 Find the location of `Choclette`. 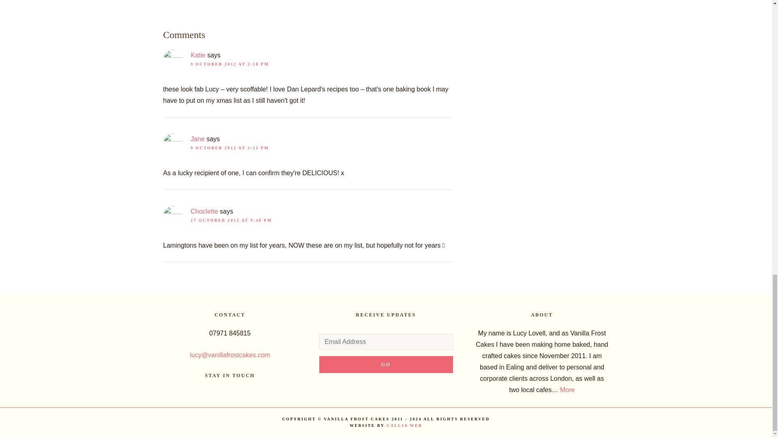

Choclette is located at coordinates (204, 211).